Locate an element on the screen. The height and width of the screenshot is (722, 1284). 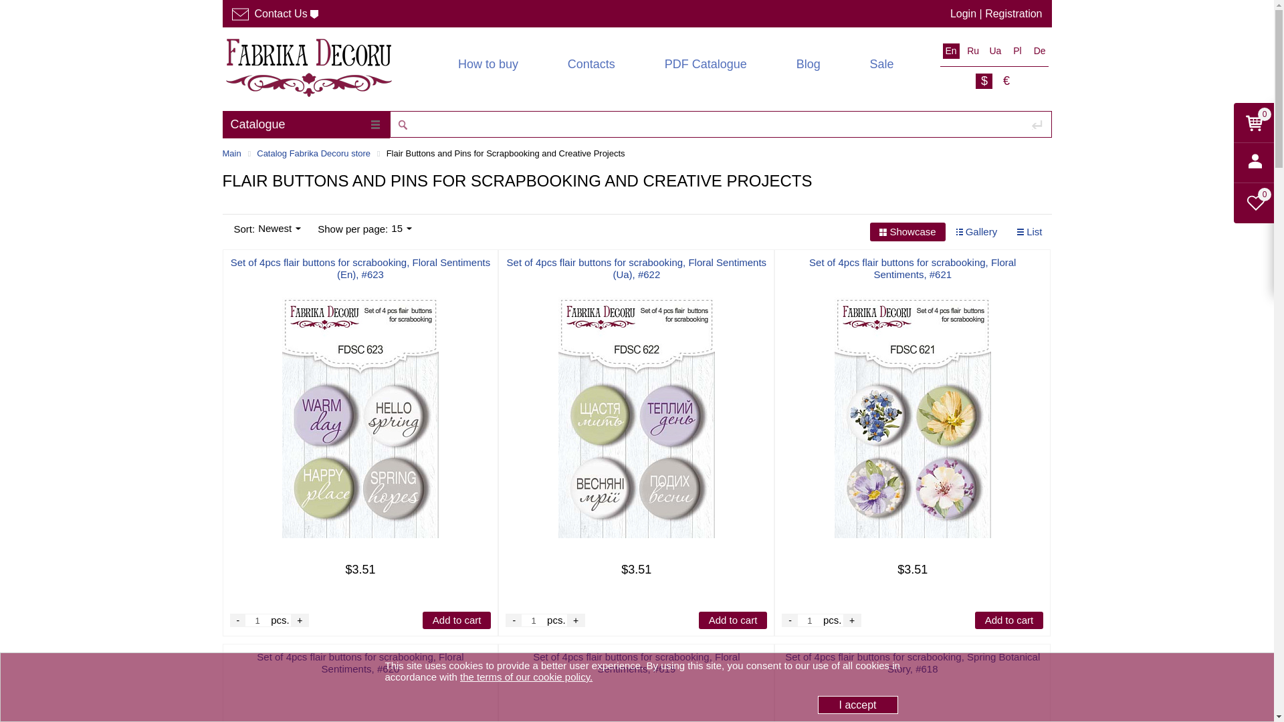
How to buy is located at coordinates (488, 59).